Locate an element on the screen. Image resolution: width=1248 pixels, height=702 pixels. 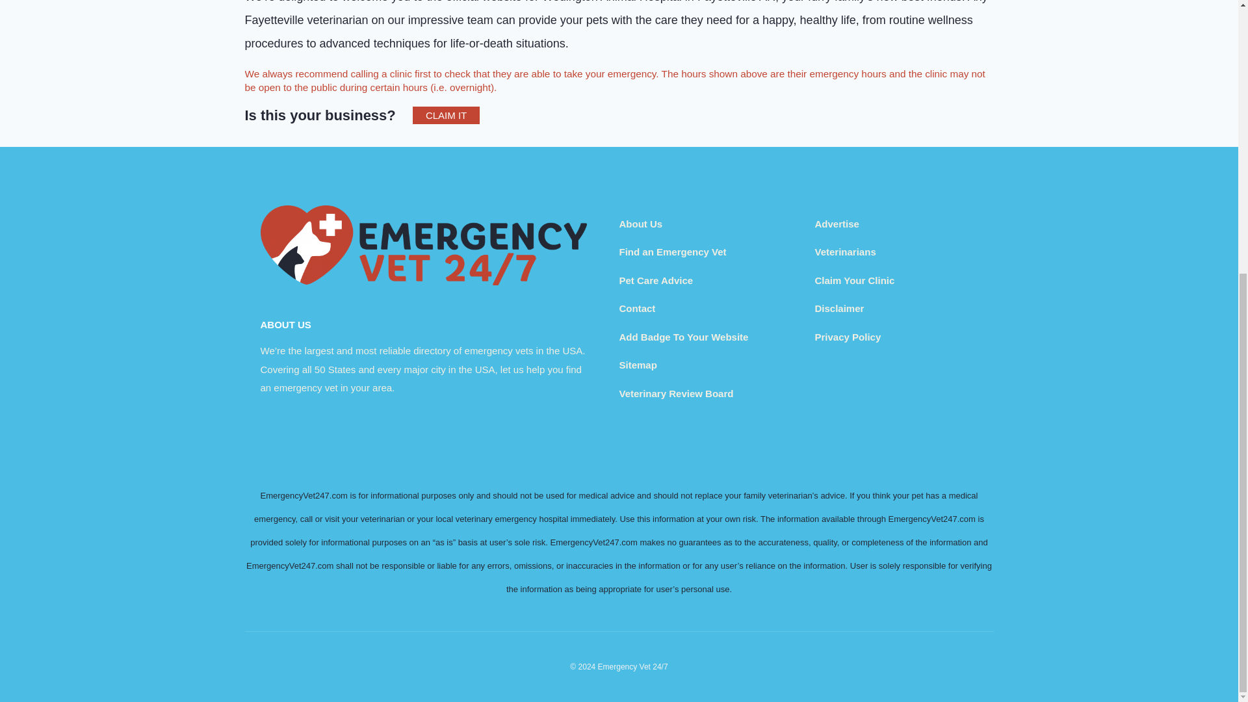
Add Badge To Your Website is located at coordinates (683, 337).